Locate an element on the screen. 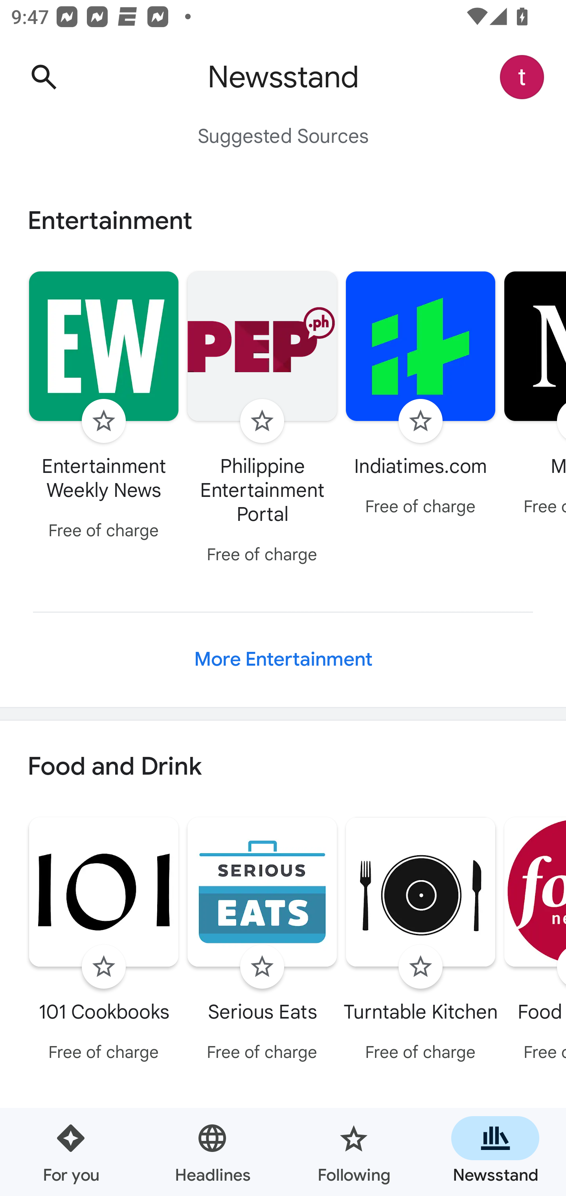 Image resolution: width=566 pixels, height=1196 pixels. Following is located at coordinates (354, 1152).